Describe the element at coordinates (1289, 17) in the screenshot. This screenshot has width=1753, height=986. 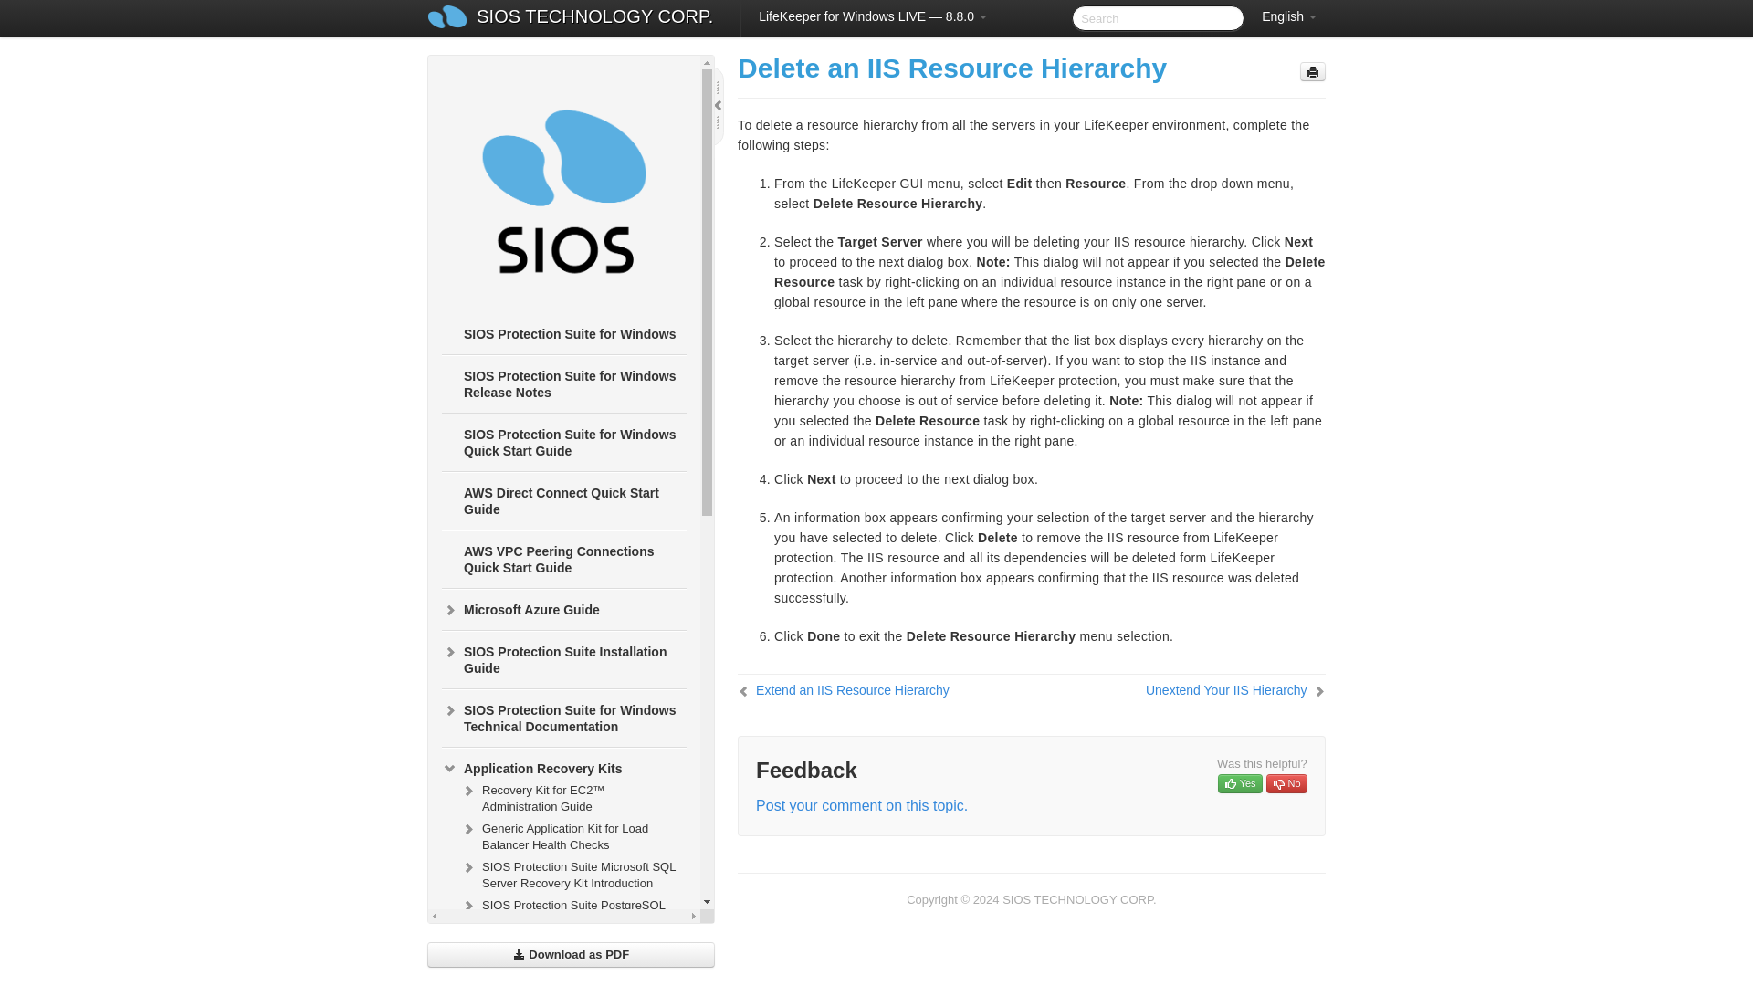
I see `English` at that location.